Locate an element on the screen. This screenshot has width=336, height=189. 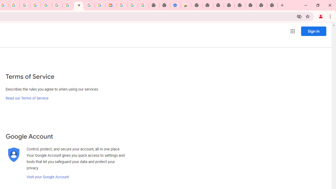
Visit your Google Account is located at coordinates (48, 177).